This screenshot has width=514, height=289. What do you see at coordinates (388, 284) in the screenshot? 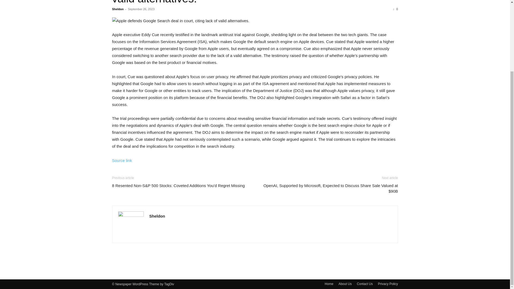
I see `Privacy Policy` at bounding box center [388, 284].